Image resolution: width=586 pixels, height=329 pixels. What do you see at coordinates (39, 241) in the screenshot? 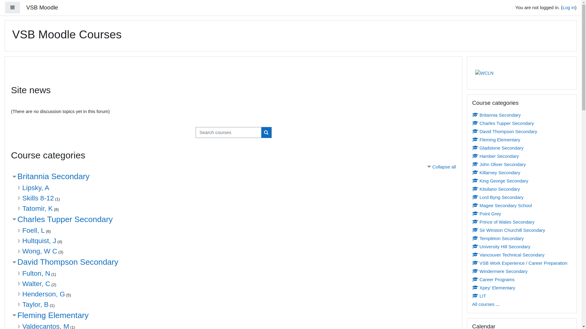
I see `Hultquist, J` at bounding box center [39, 241].